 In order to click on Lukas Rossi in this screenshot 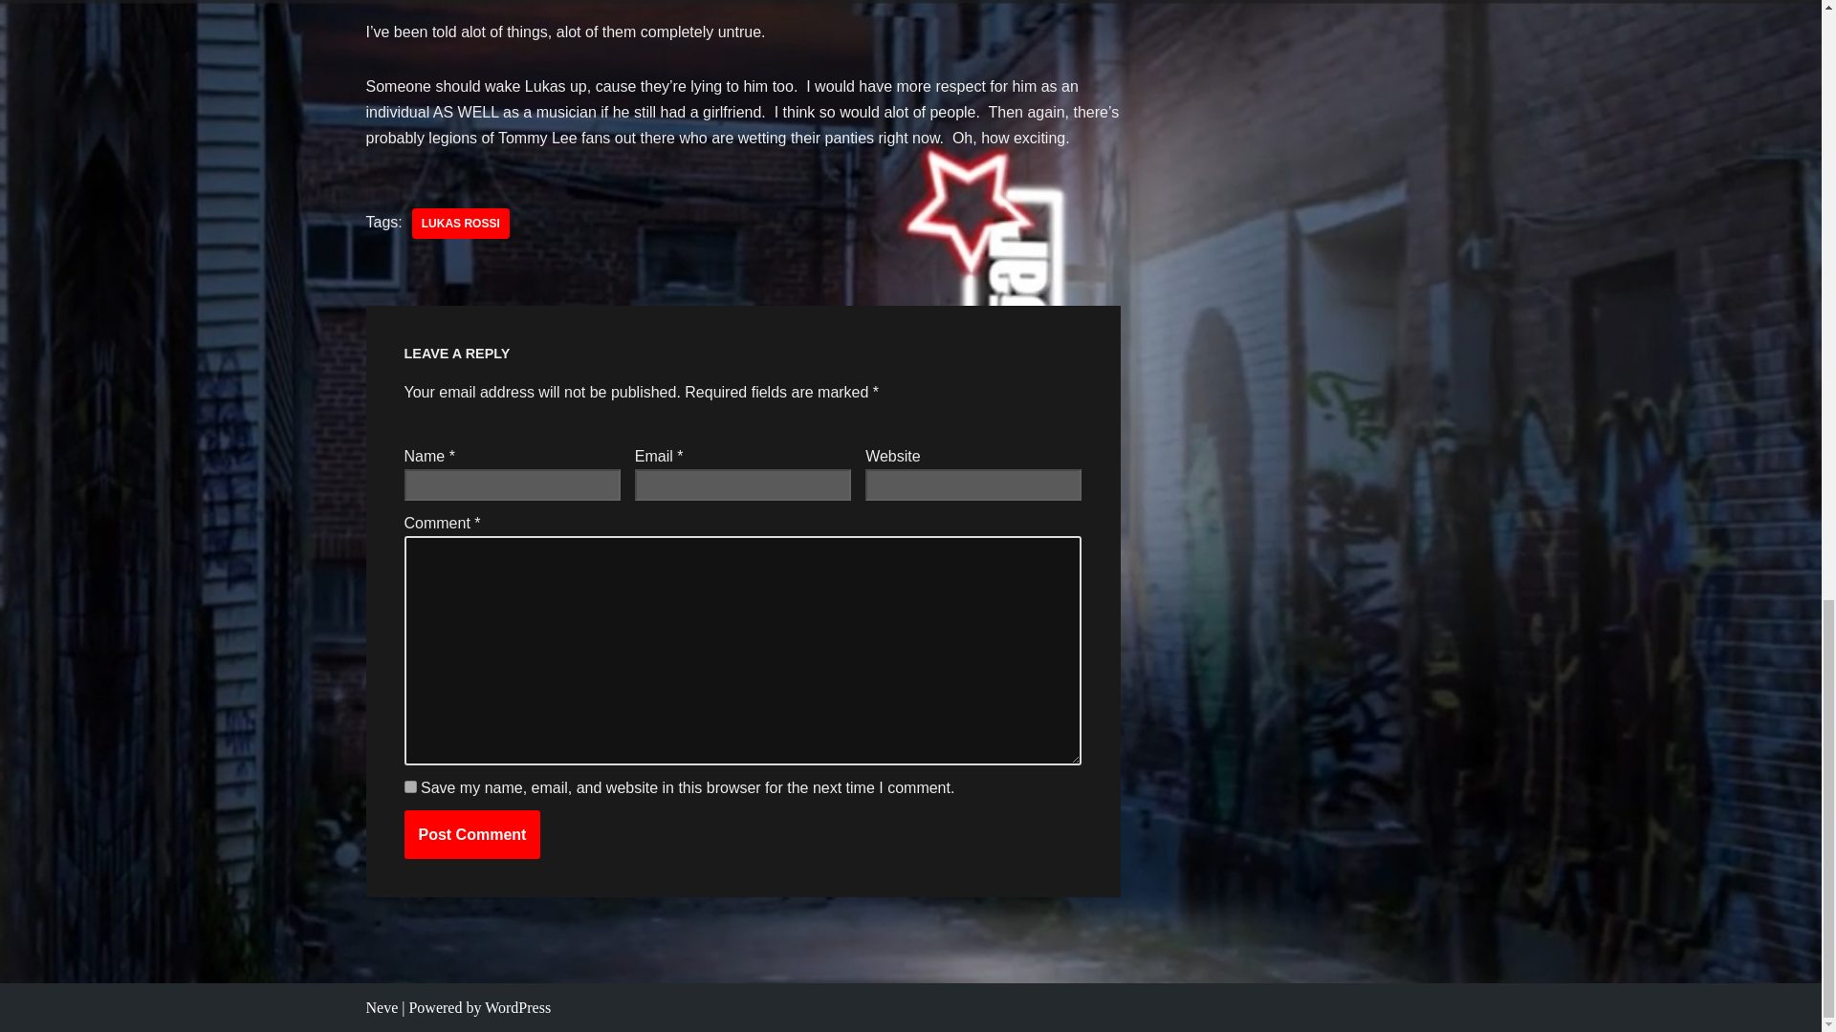, I will do `click(461, 224)`.